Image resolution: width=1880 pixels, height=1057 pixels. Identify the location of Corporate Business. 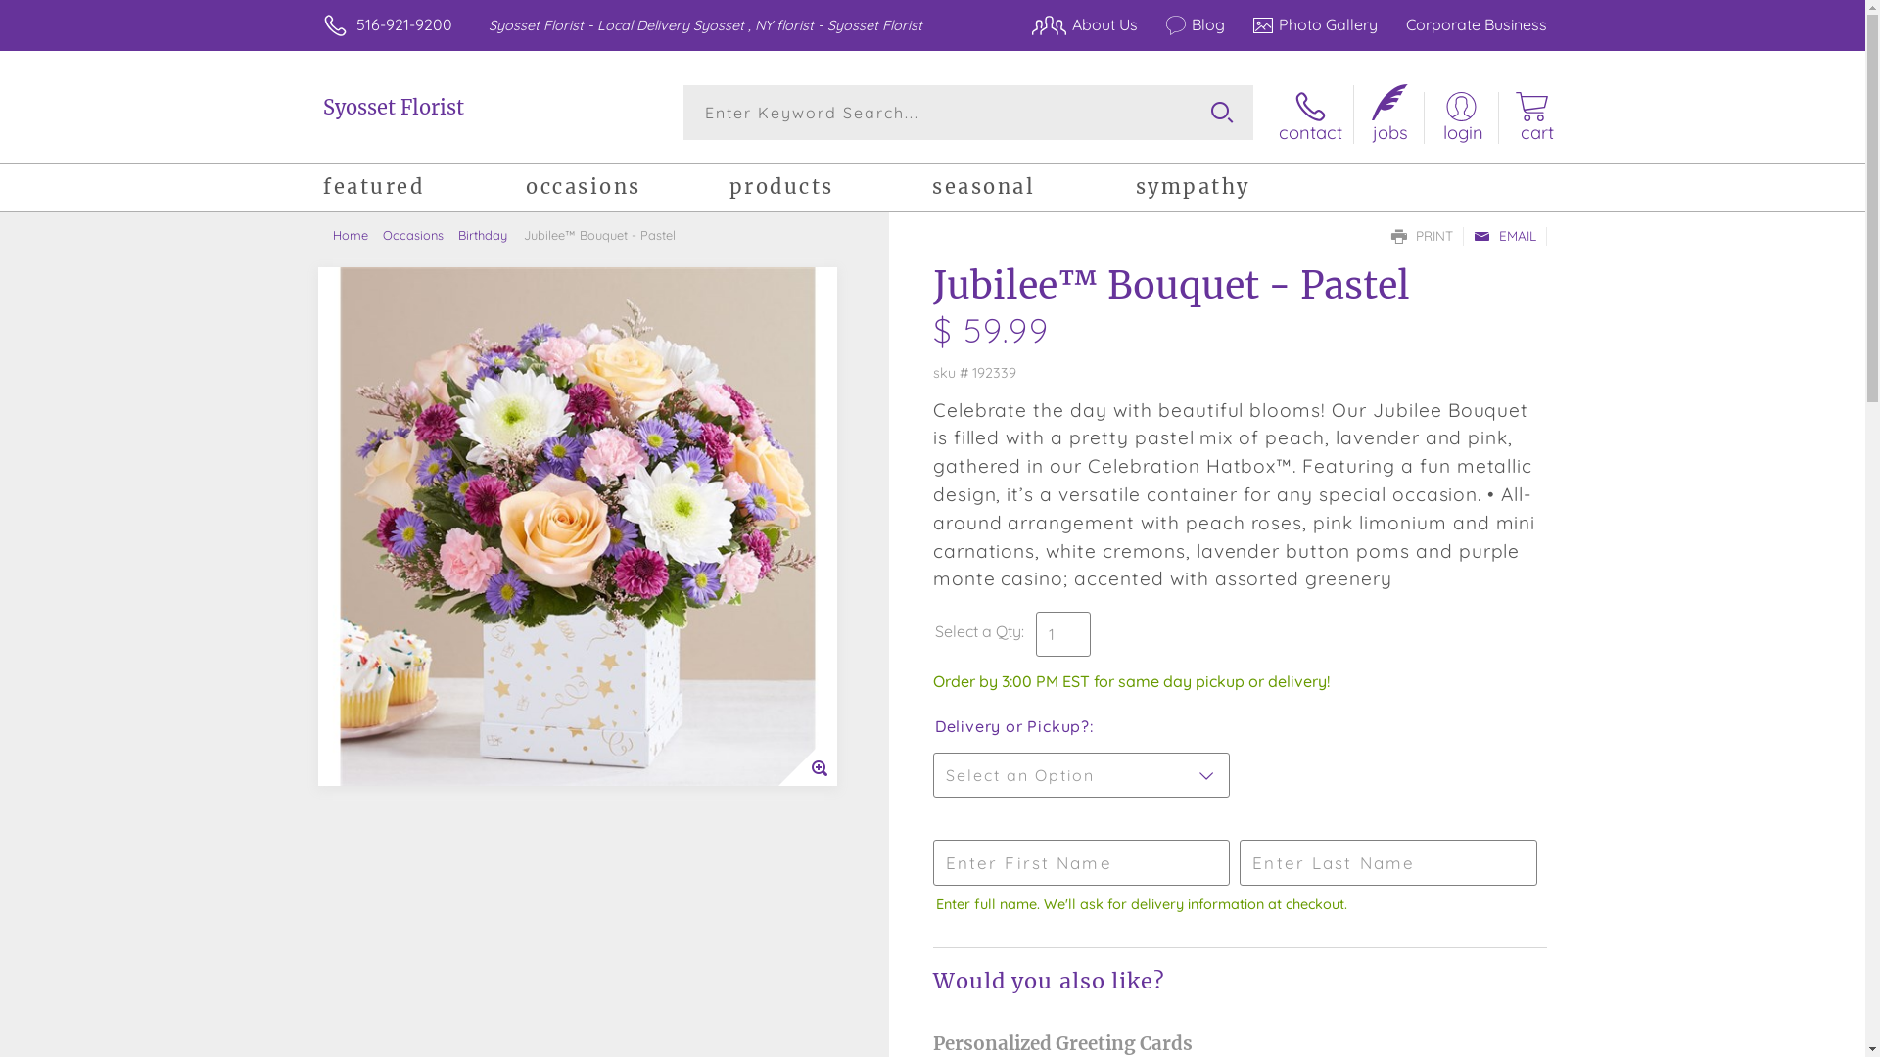
(1465, 24).